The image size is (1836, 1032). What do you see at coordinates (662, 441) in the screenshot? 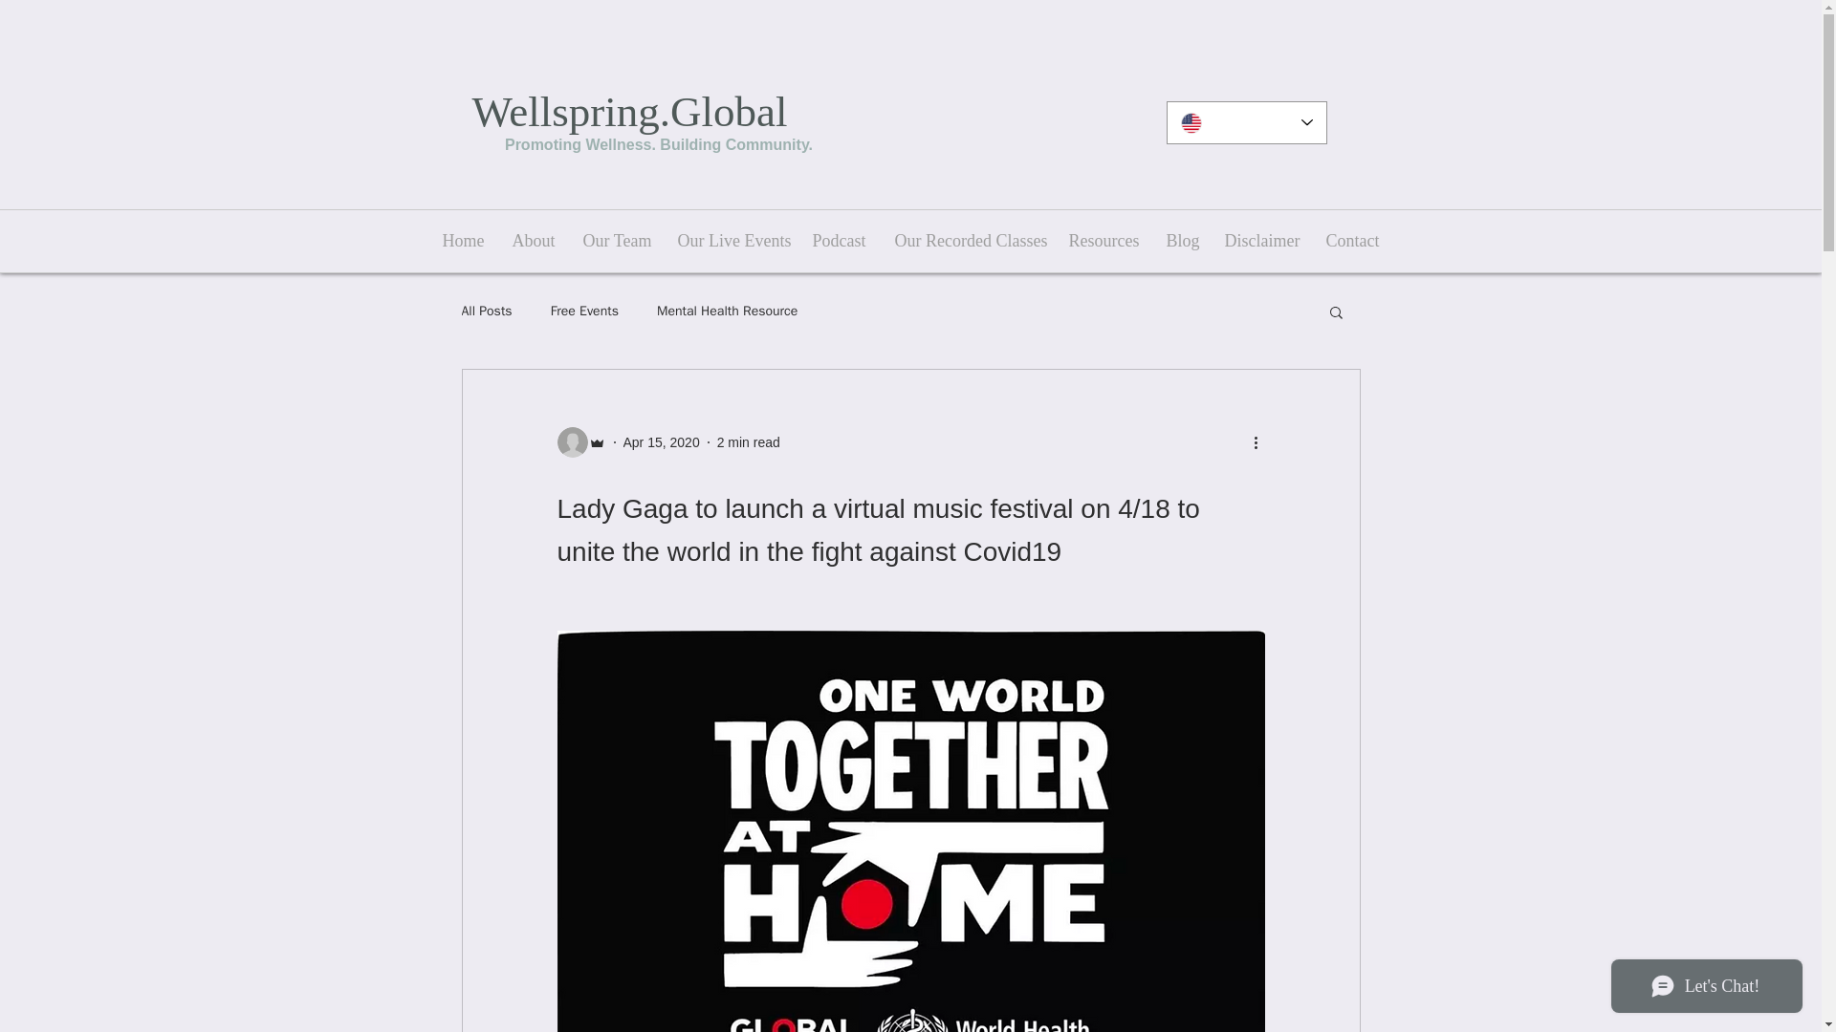
I see `Apr 15, 2020` at bounding box center [662, 441].